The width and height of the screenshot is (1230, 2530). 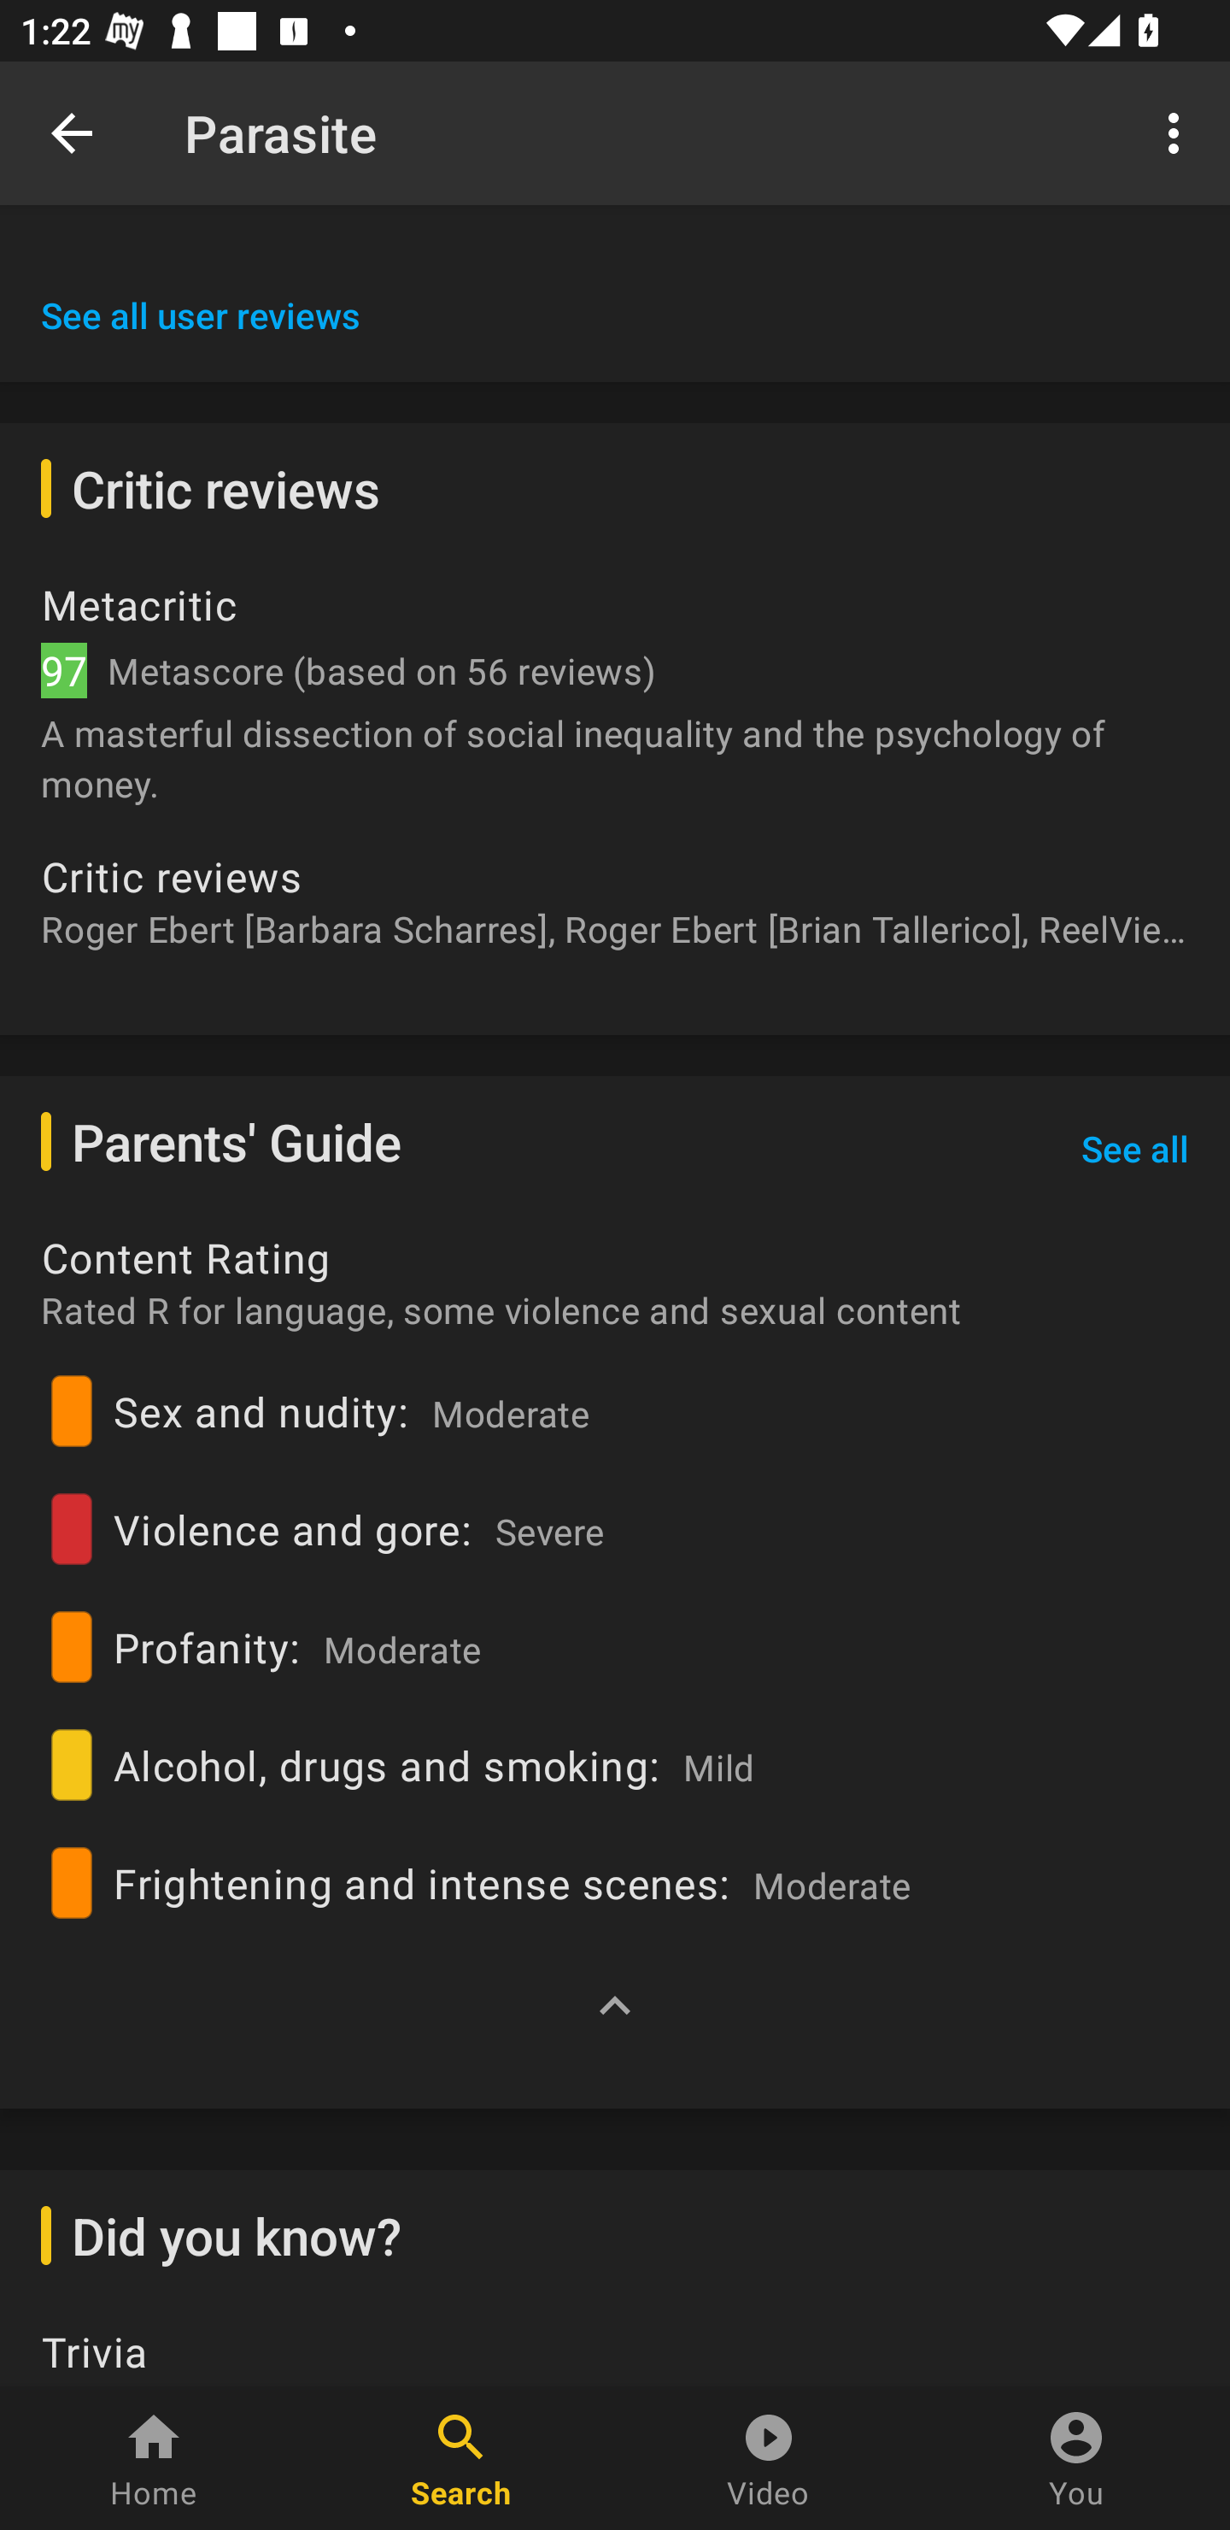 I want to click on Home, so click(x=154, y=2458).